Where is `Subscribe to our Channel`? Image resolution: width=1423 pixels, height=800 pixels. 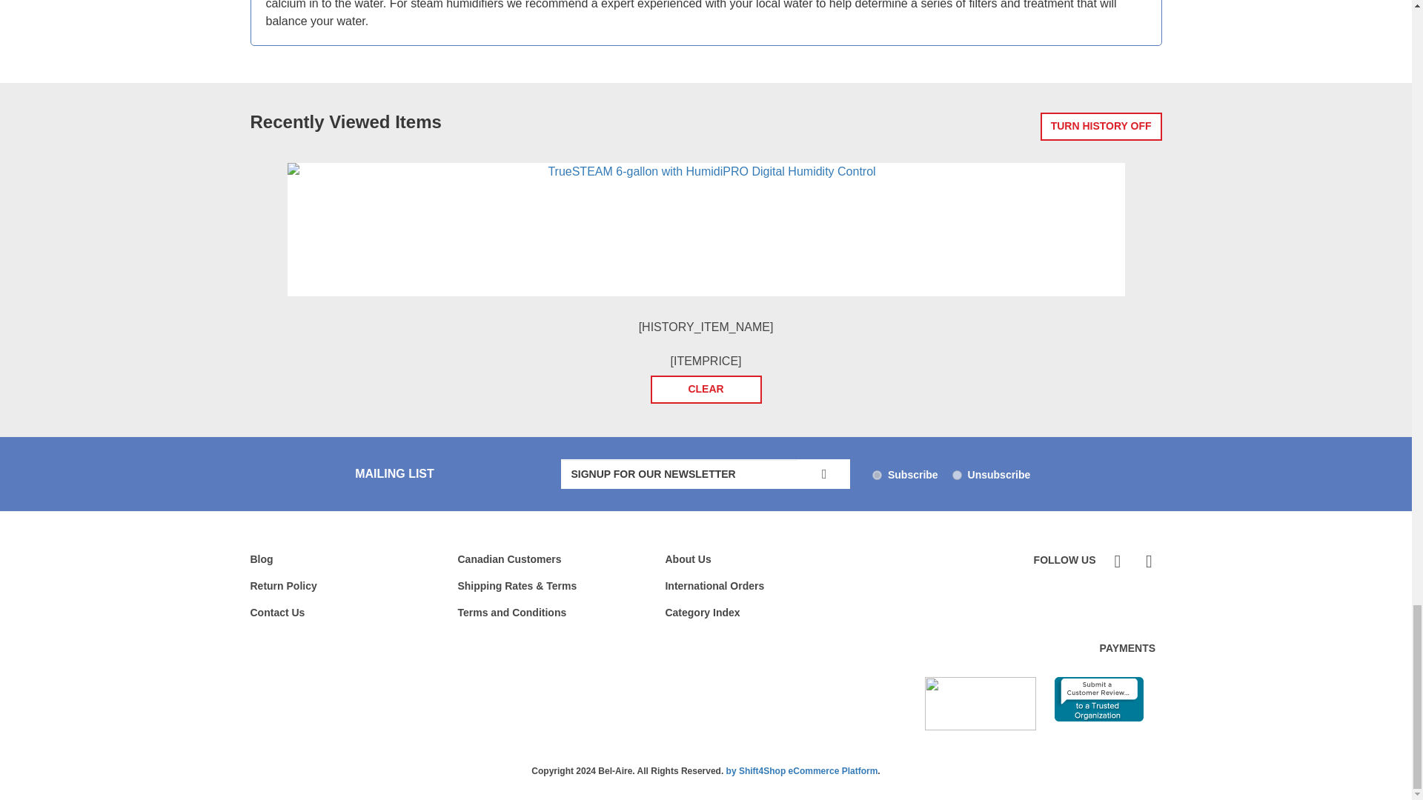
Subscribe to our Channel is located at coordinates (1147, 561).